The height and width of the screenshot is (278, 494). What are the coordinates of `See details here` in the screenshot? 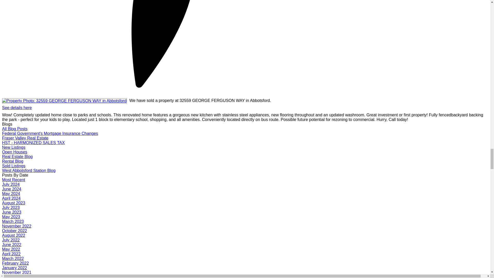 It's located at (17, 108).